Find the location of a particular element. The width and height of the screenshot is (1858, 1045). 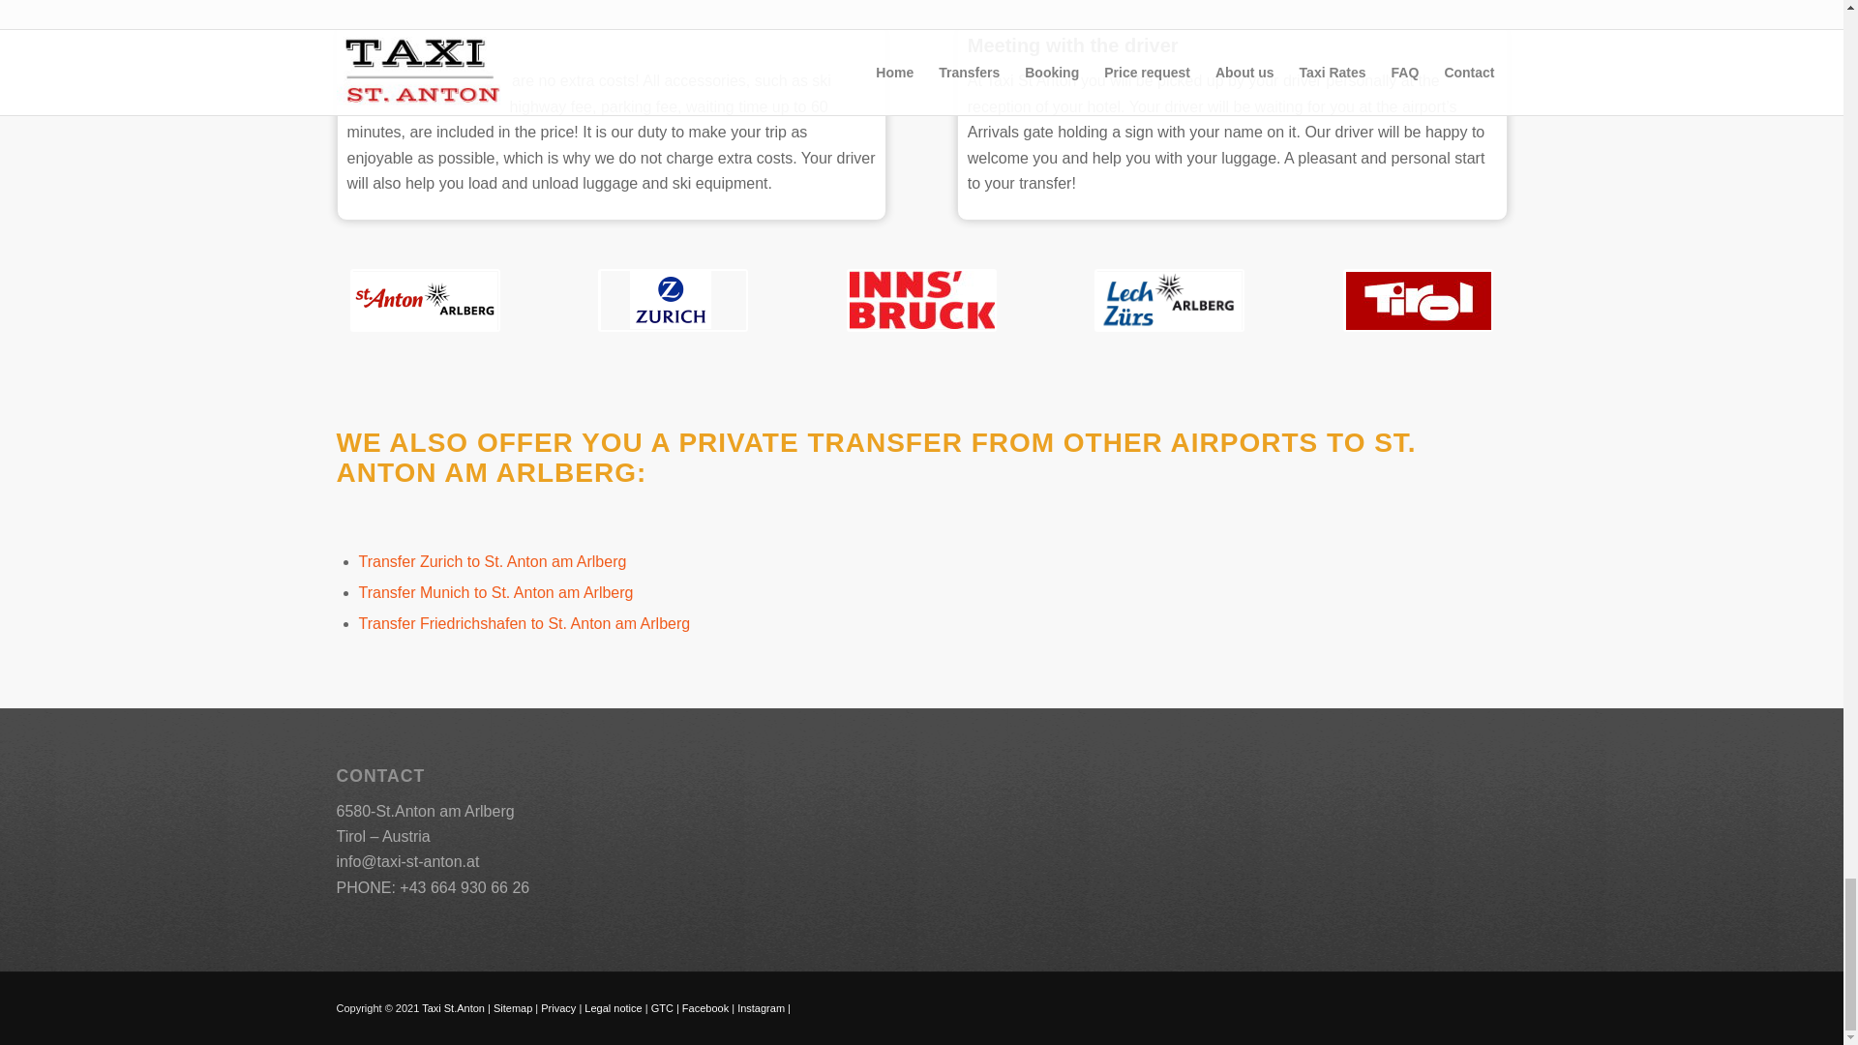

Privacy is located at coordinates (557, 1007).